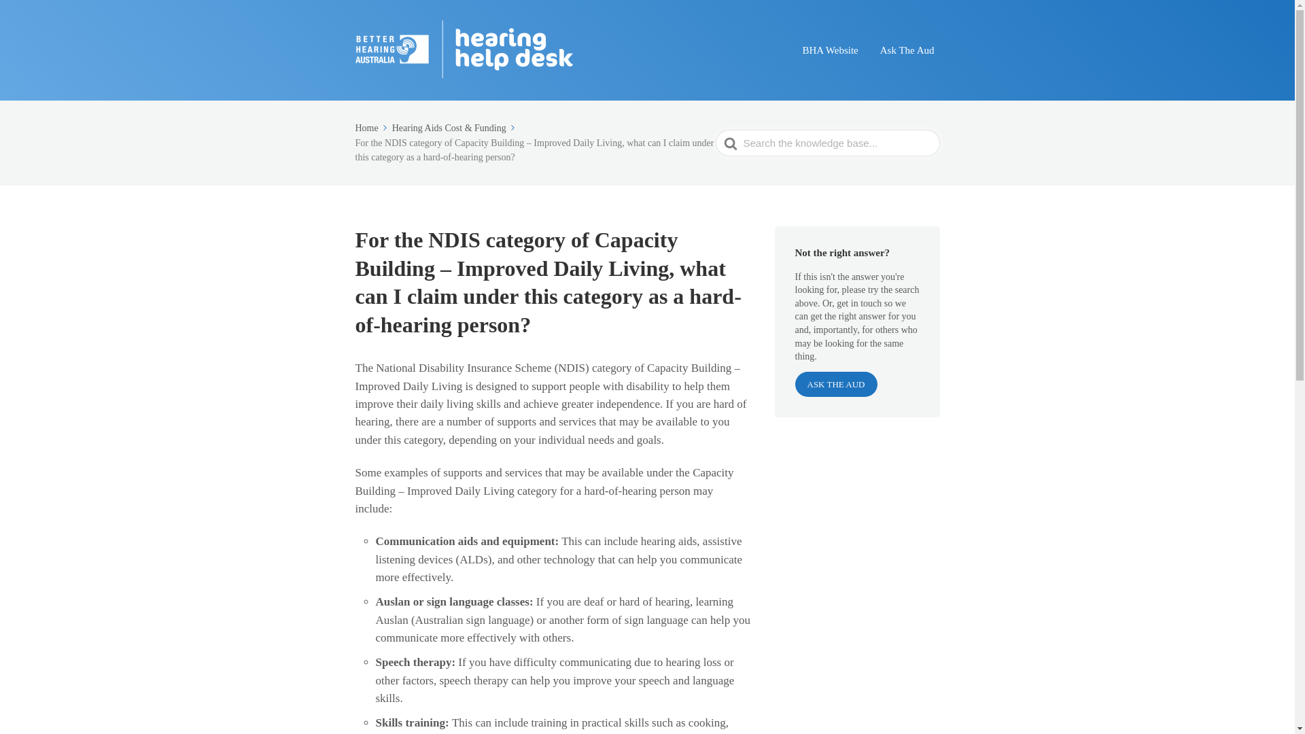 The image size is (1305, 734). What do you see at coordinates (836, 384) in the screenshot?
I see `ASK THE AUD` at bounding box center [836, 384].